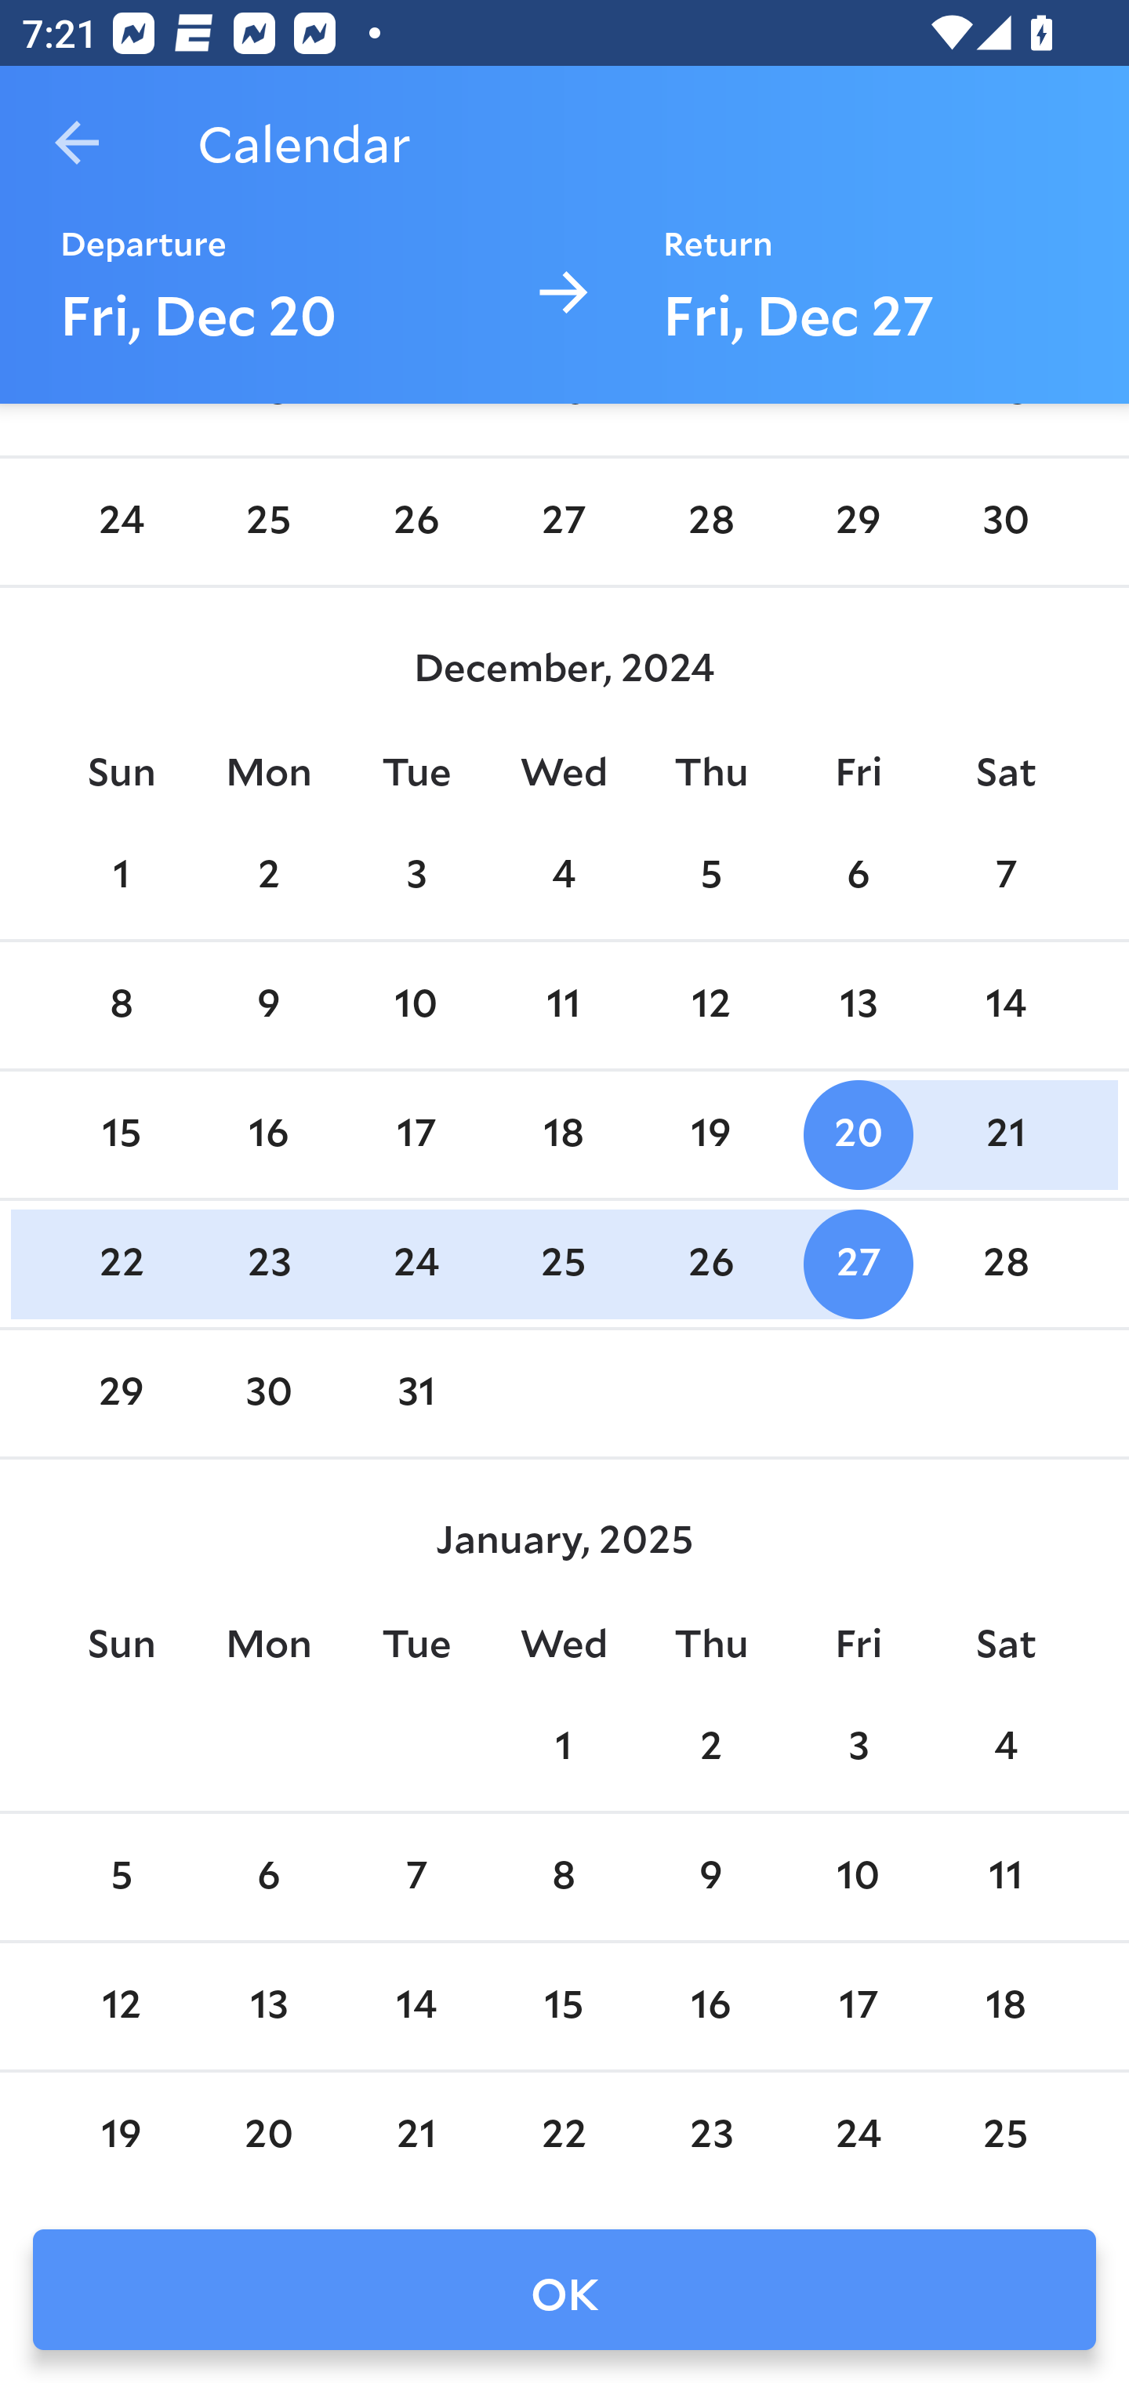  Describe the element at coordinates (564, 1005) in the screenshot. I see `11` at that location.